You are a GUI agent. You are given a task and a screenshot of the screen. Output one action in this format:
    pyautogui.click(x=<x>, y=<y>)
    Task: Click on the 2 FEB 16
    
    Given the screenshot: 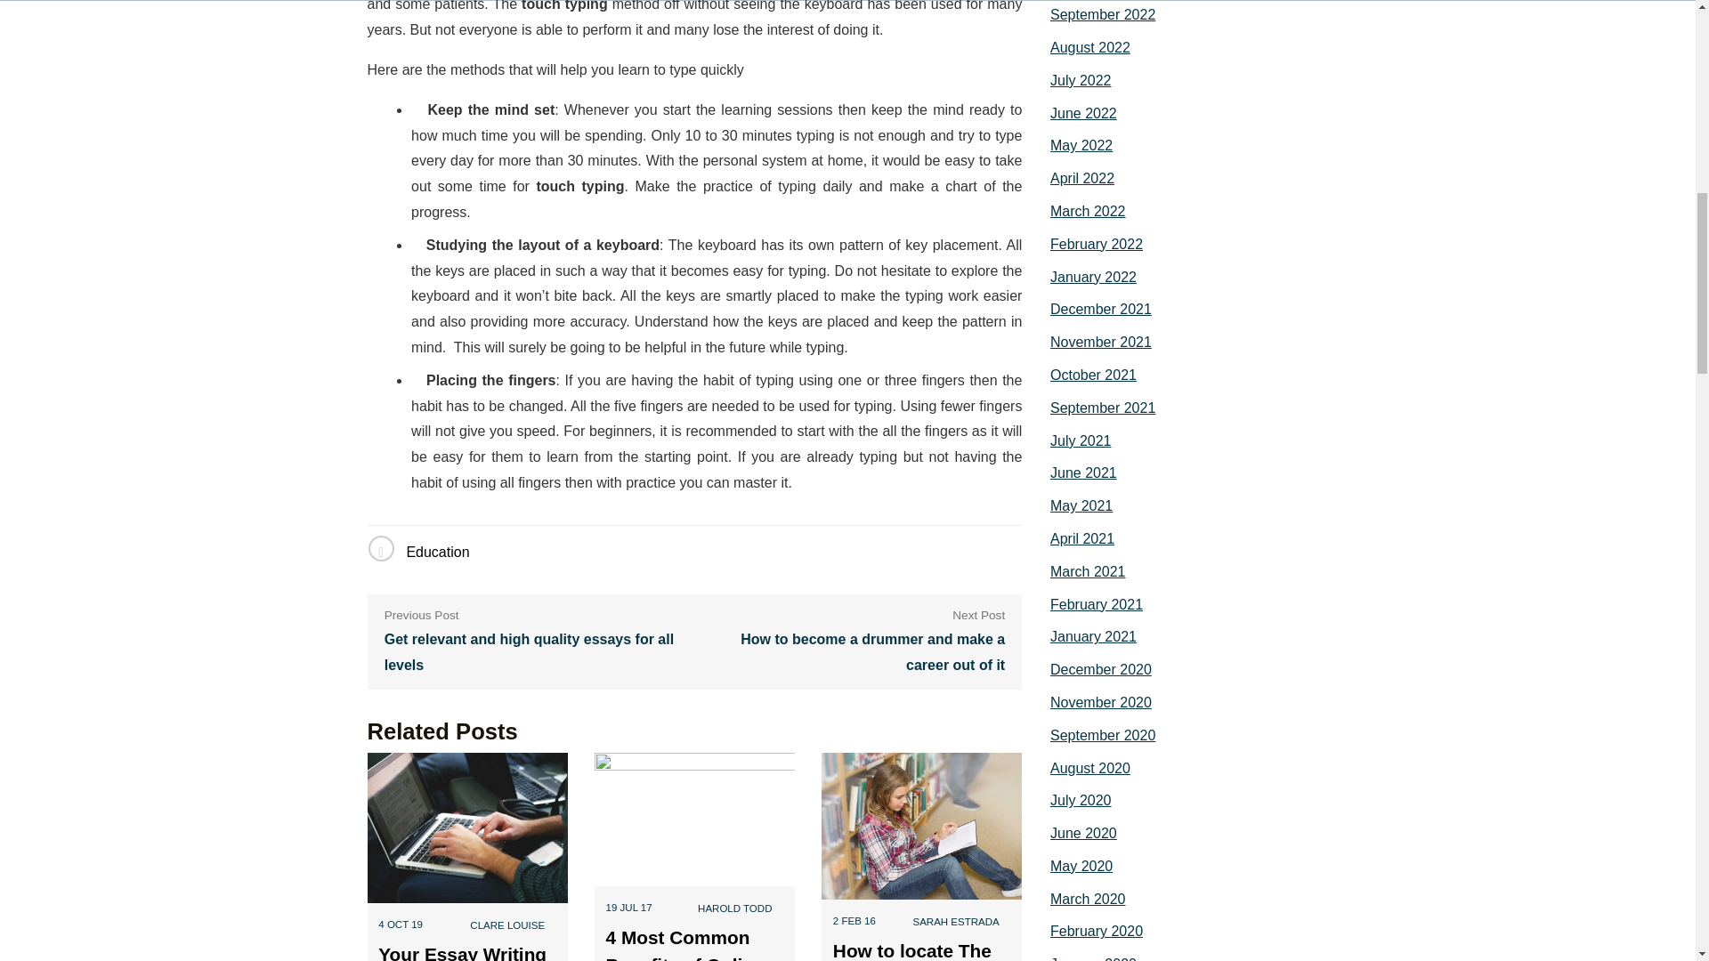 What is the action you would take?
    pyautogui.click(x=854, y=921)
    